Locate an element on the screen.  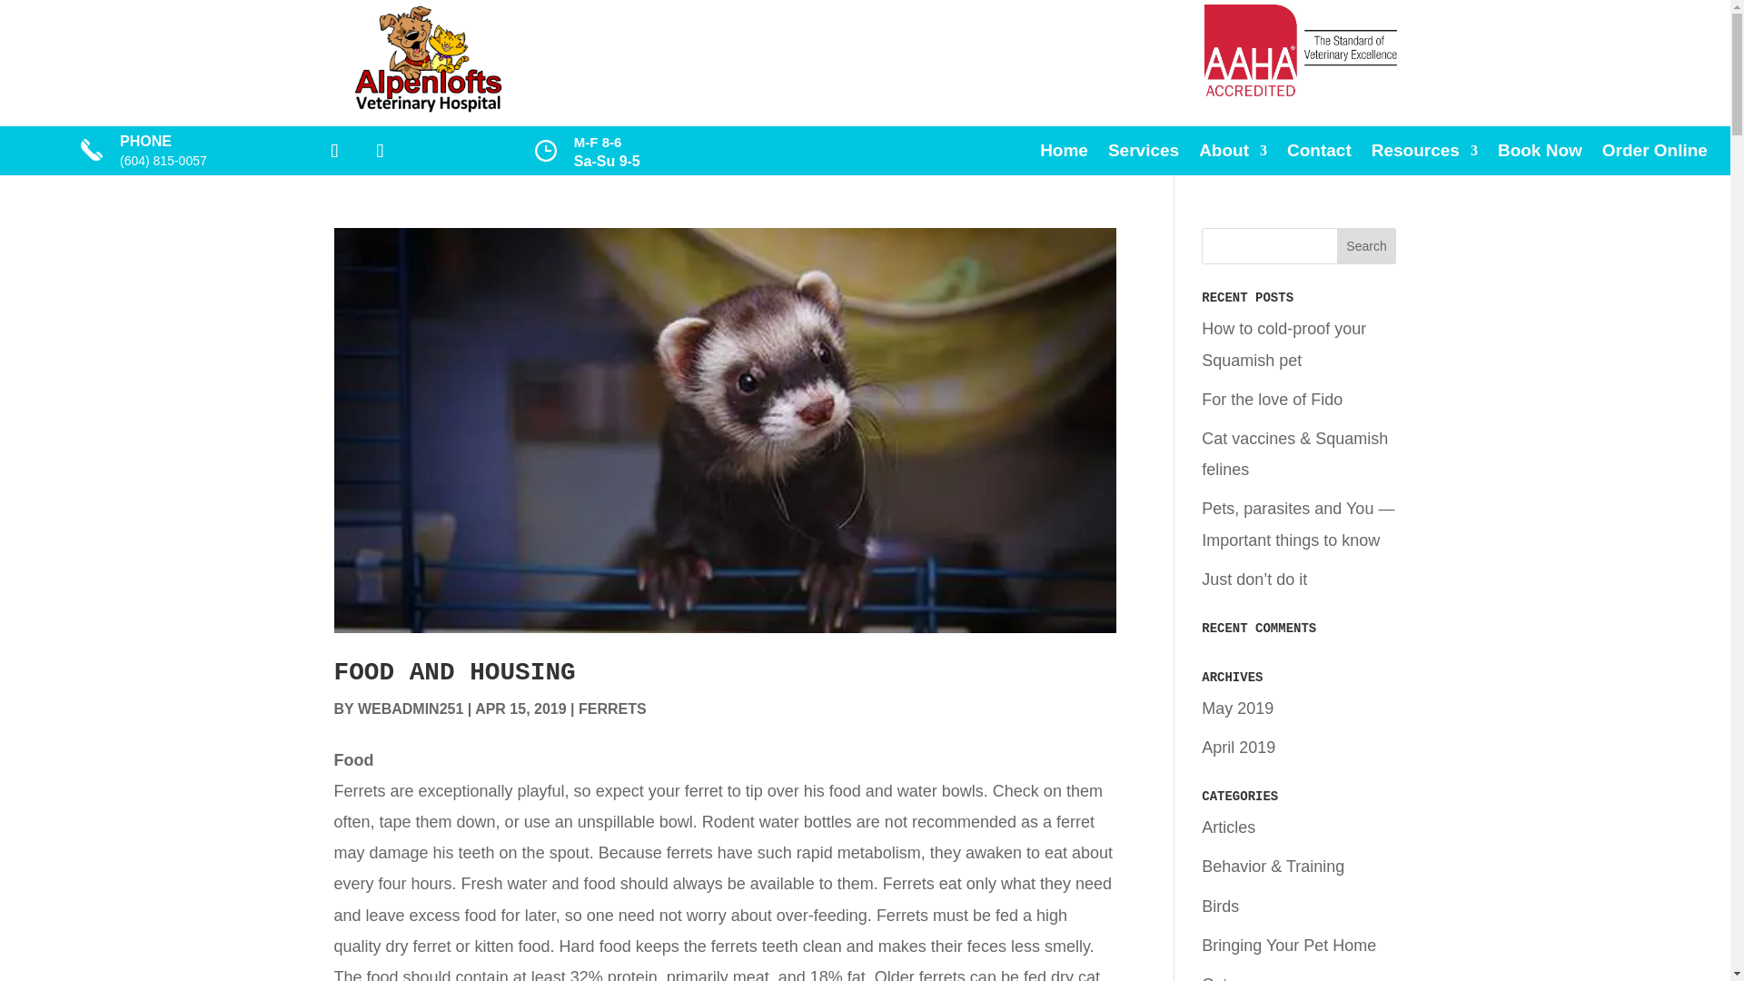
WEBADMIN251 is located at coordinates (411, 708).